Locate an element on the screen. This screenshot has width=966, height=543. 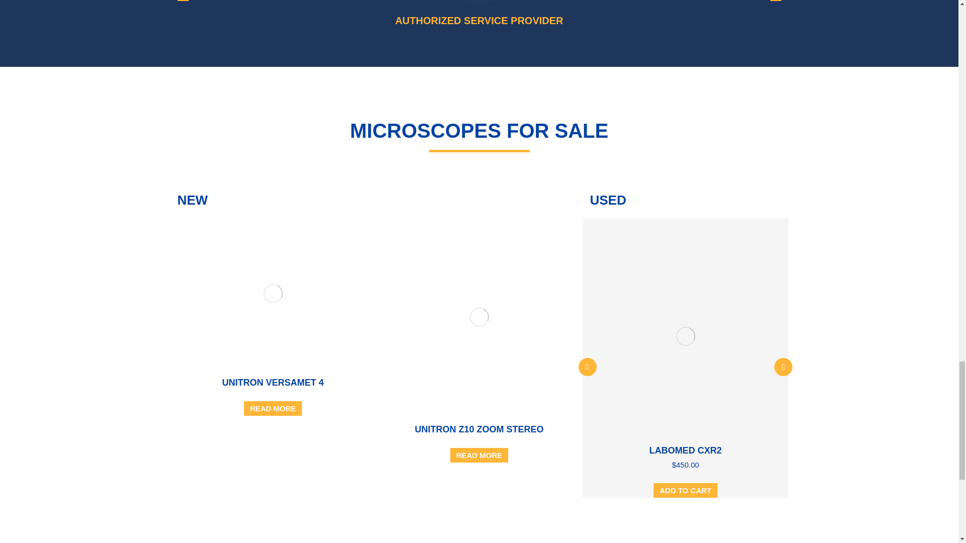
Labomed CXR2 is located at coordinates (685, 450).